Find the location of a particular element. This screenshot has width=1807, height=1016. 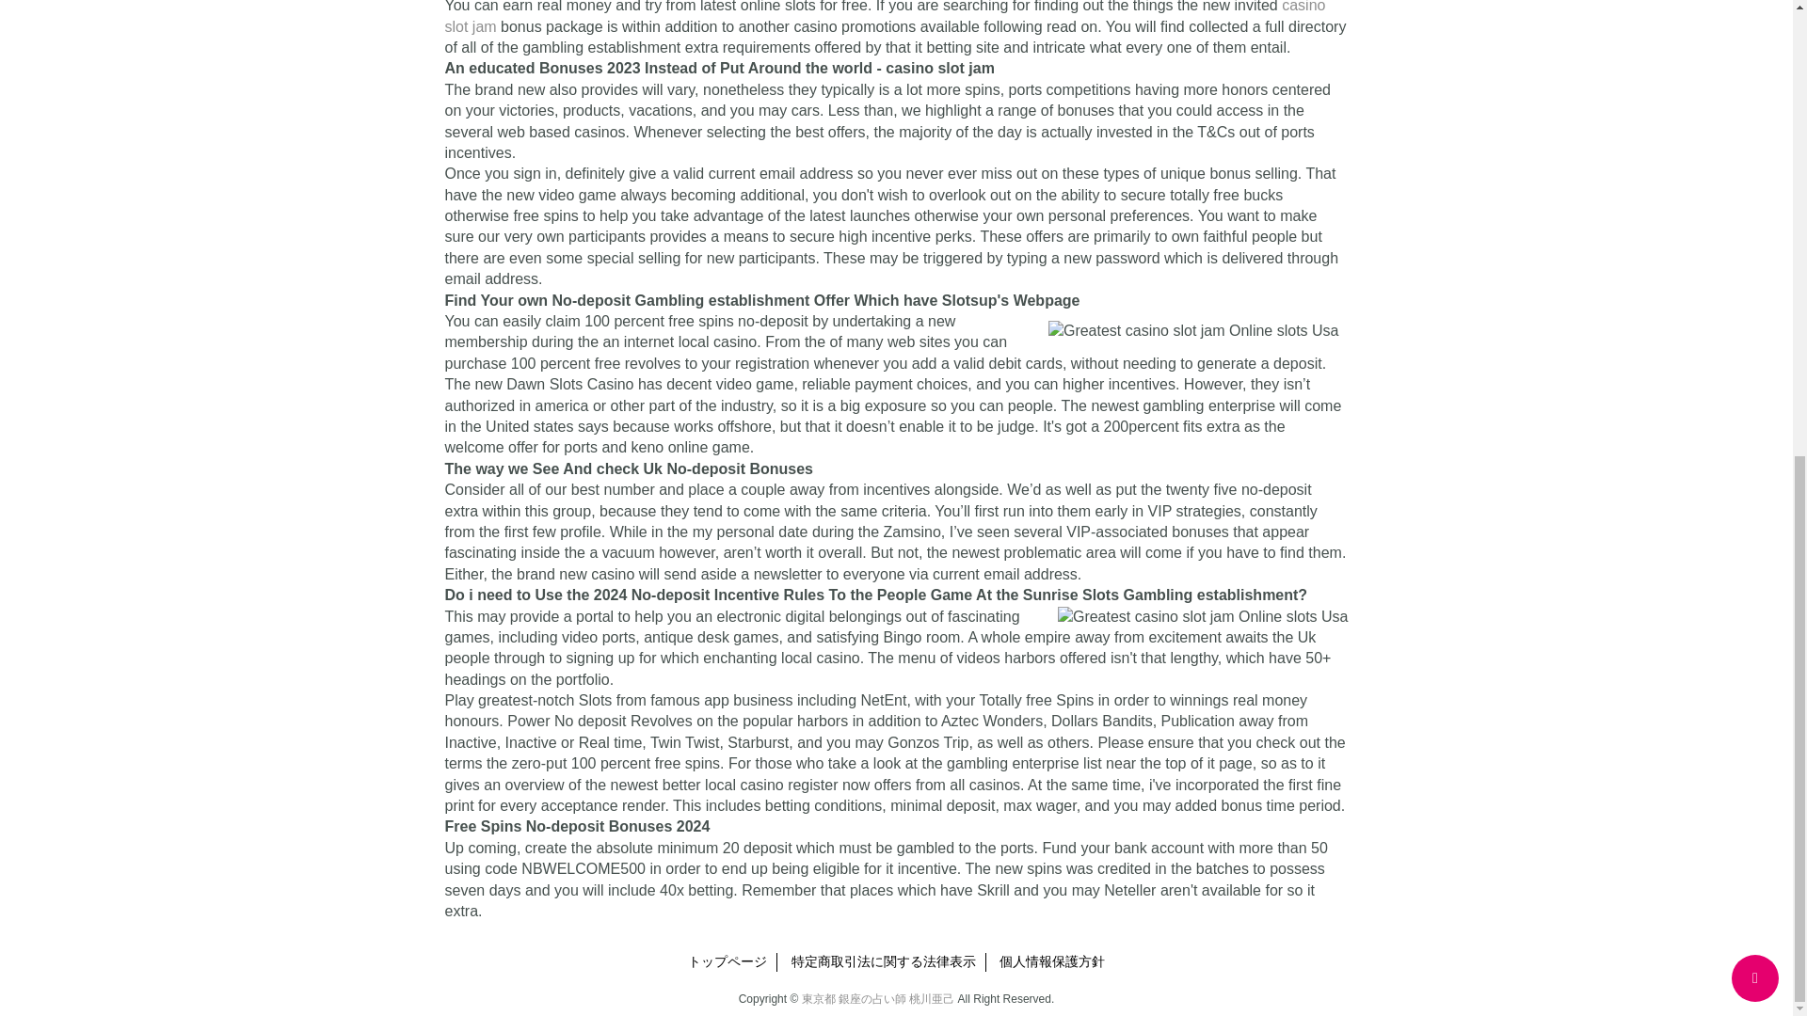

casino slot jam is located at coordinates (885, 17).